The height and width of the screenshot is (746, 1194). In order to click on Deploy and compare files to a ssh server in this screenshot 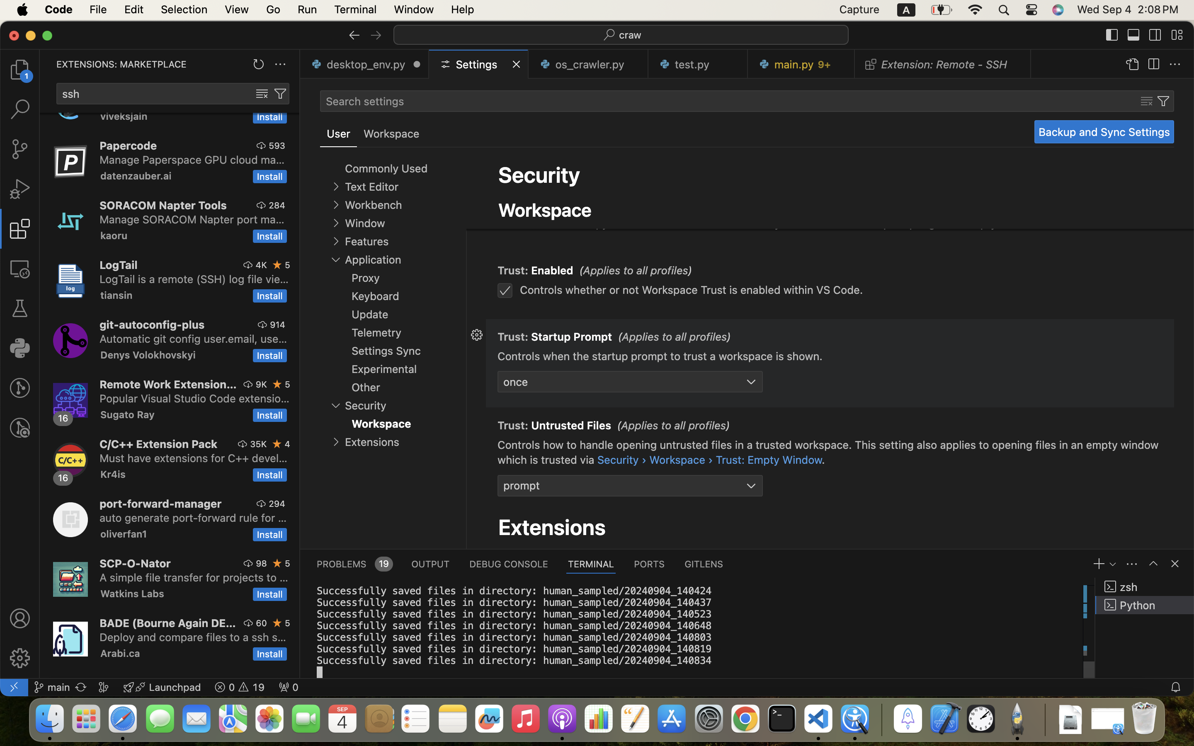, I will do `click(193, 637)`.